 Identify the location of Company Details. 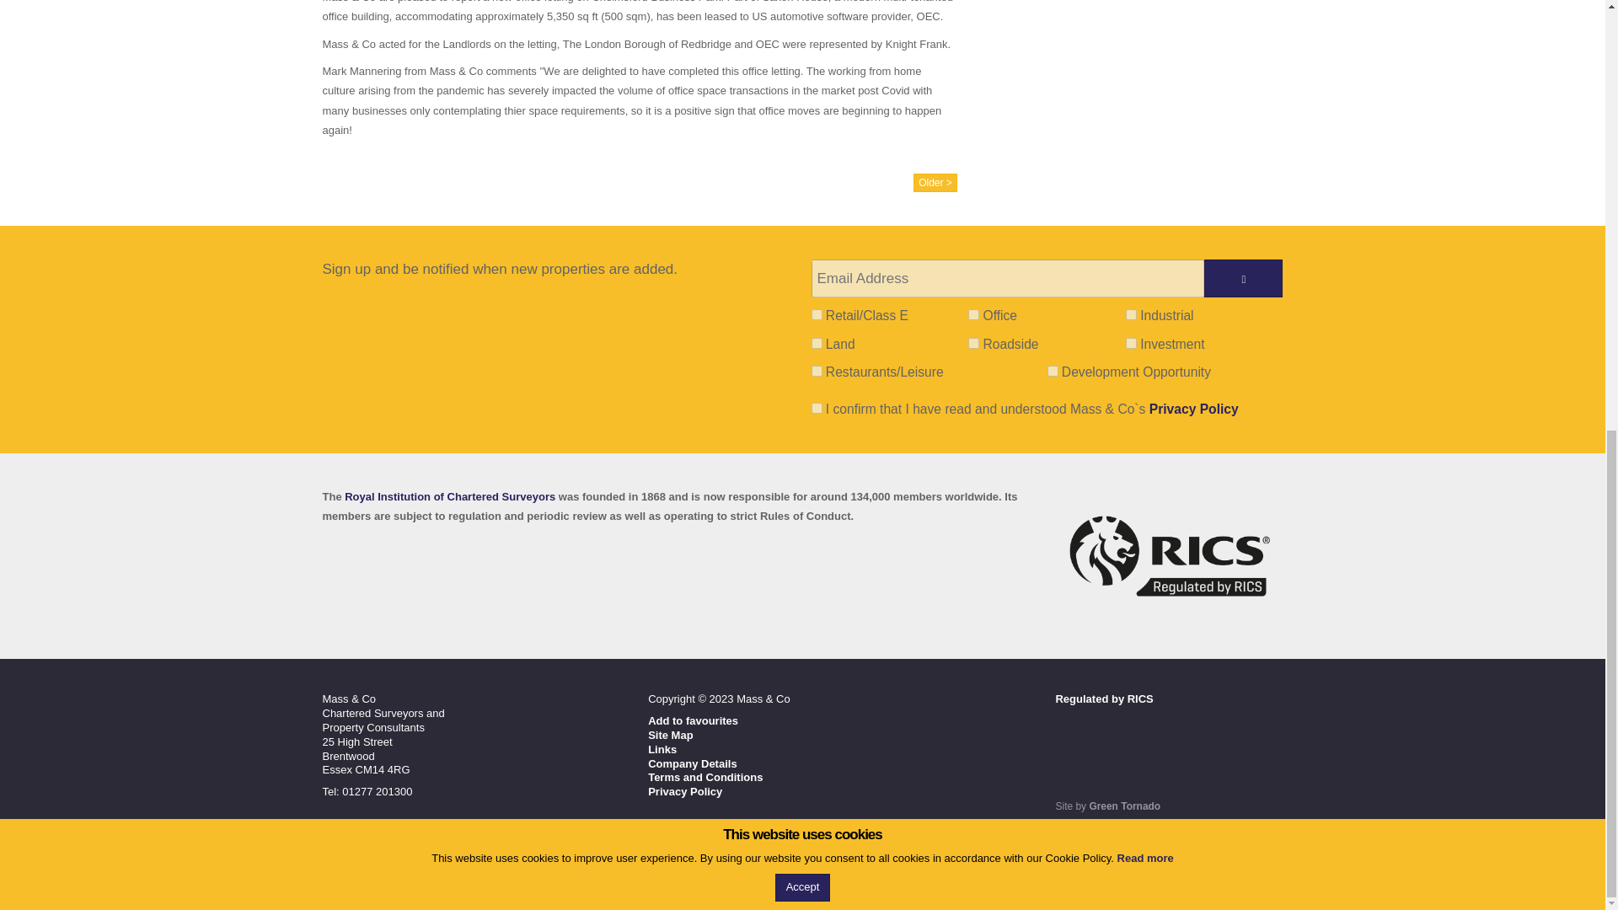
(692, 763).